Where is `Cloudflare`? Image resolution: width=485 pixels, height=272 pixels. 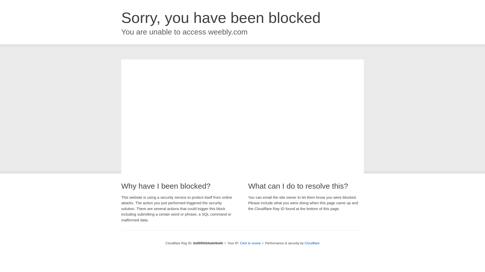 Cloudflare is located at coordinates (312, 243).